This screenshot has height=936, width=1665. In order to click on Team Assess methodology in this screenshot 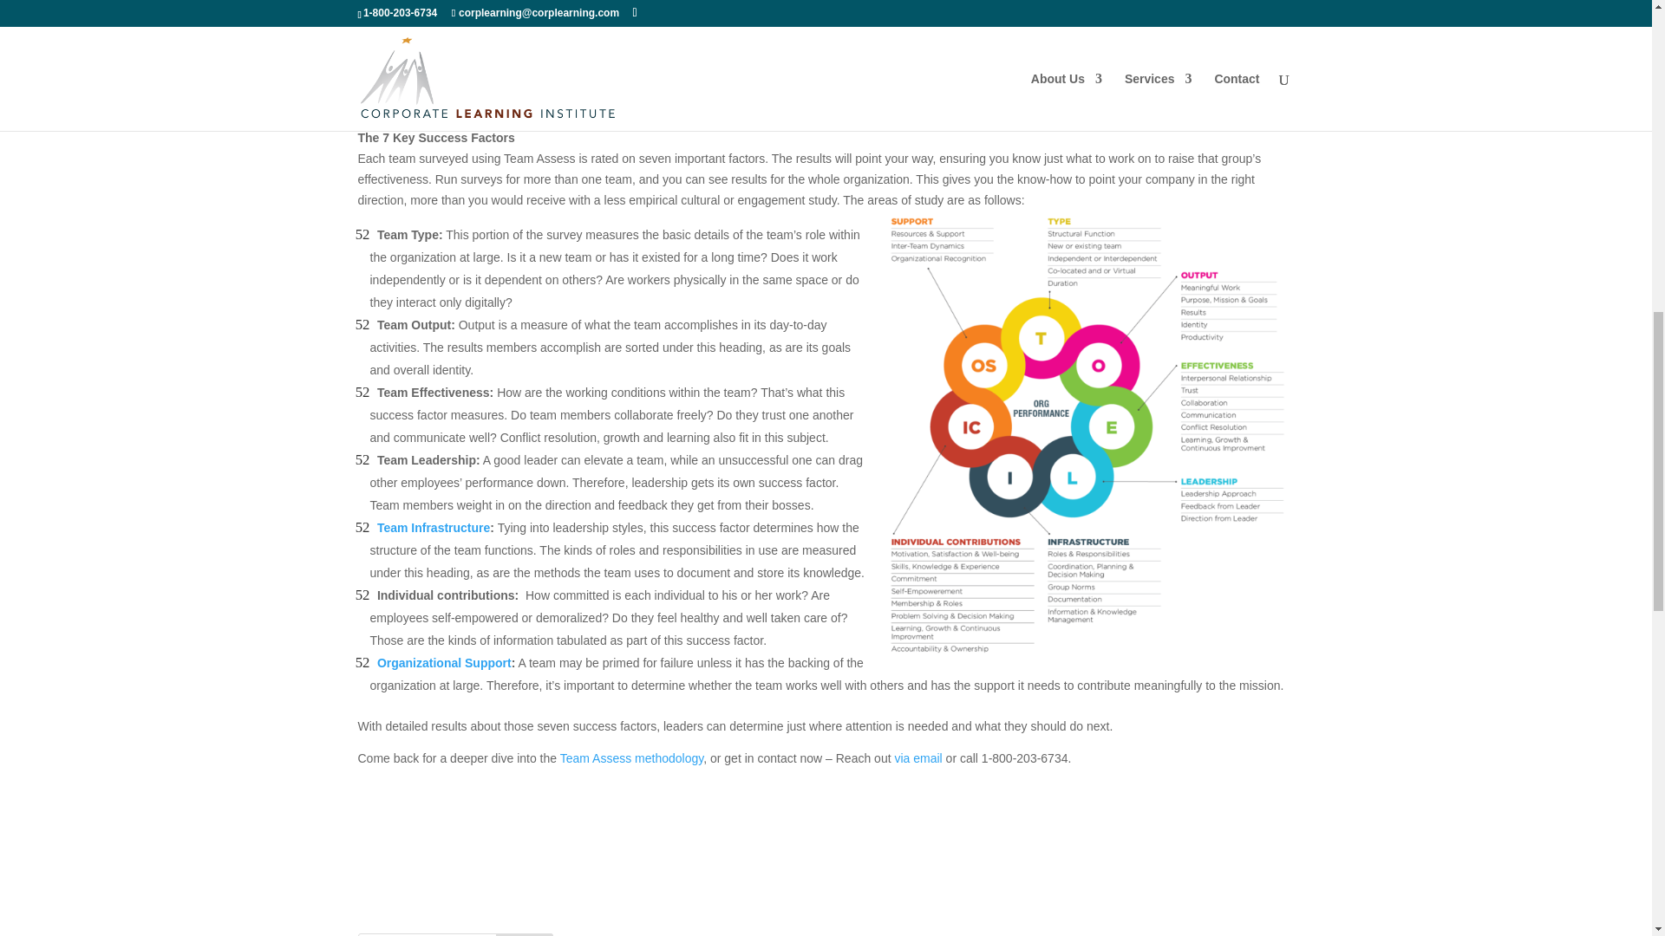, I will do `click(631, 758)`.